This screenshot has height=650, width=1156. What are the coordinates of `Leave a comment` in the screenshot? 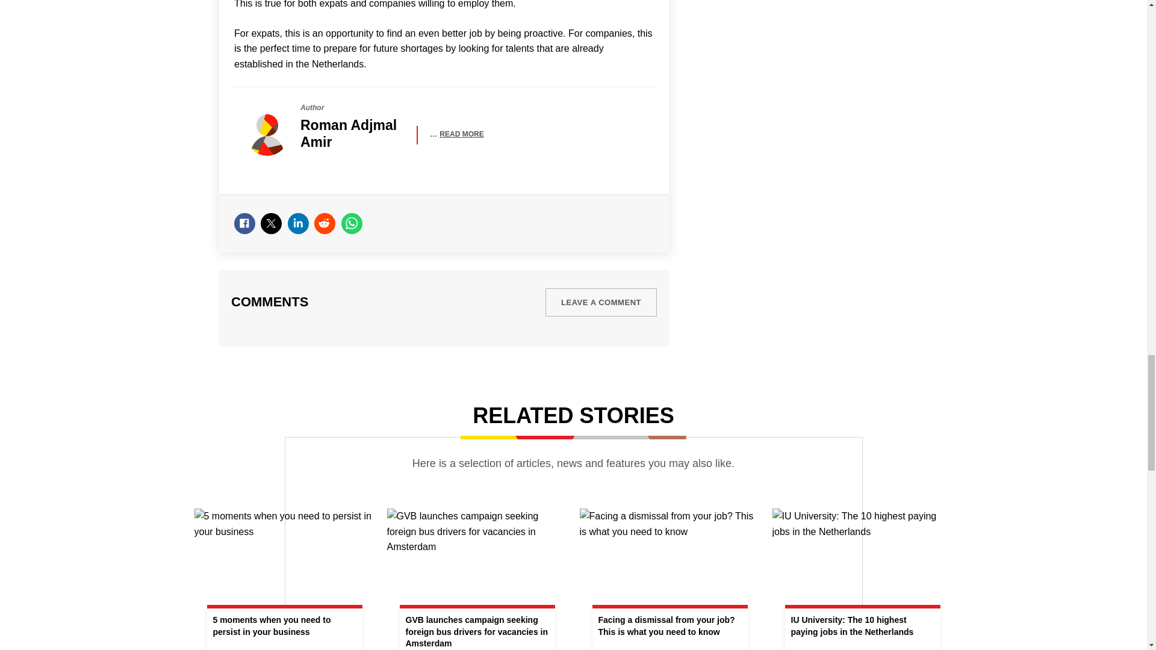 It's located at (601, 302).